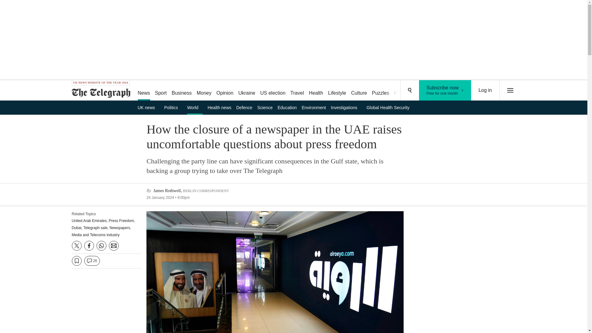 The image size is (592, 333). What do you see at coordinates (273, 91) in the screenshot?
I see `Lifestyle` at bounding box center [273, 91].